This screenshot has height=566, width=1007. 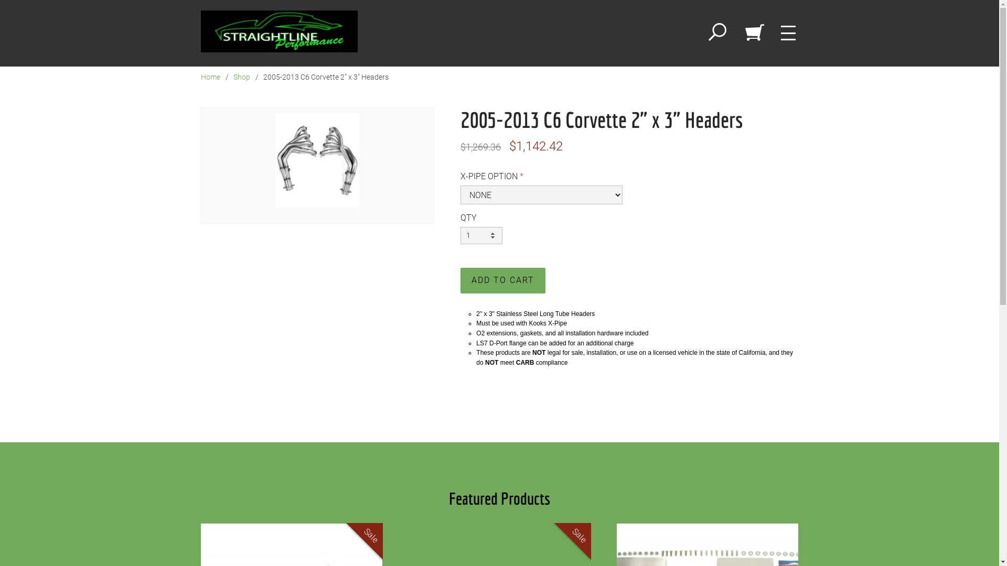 What do you see at coordinates (210, 77) in the screenshot?
I see `Home` at bounding box center [210, 77].